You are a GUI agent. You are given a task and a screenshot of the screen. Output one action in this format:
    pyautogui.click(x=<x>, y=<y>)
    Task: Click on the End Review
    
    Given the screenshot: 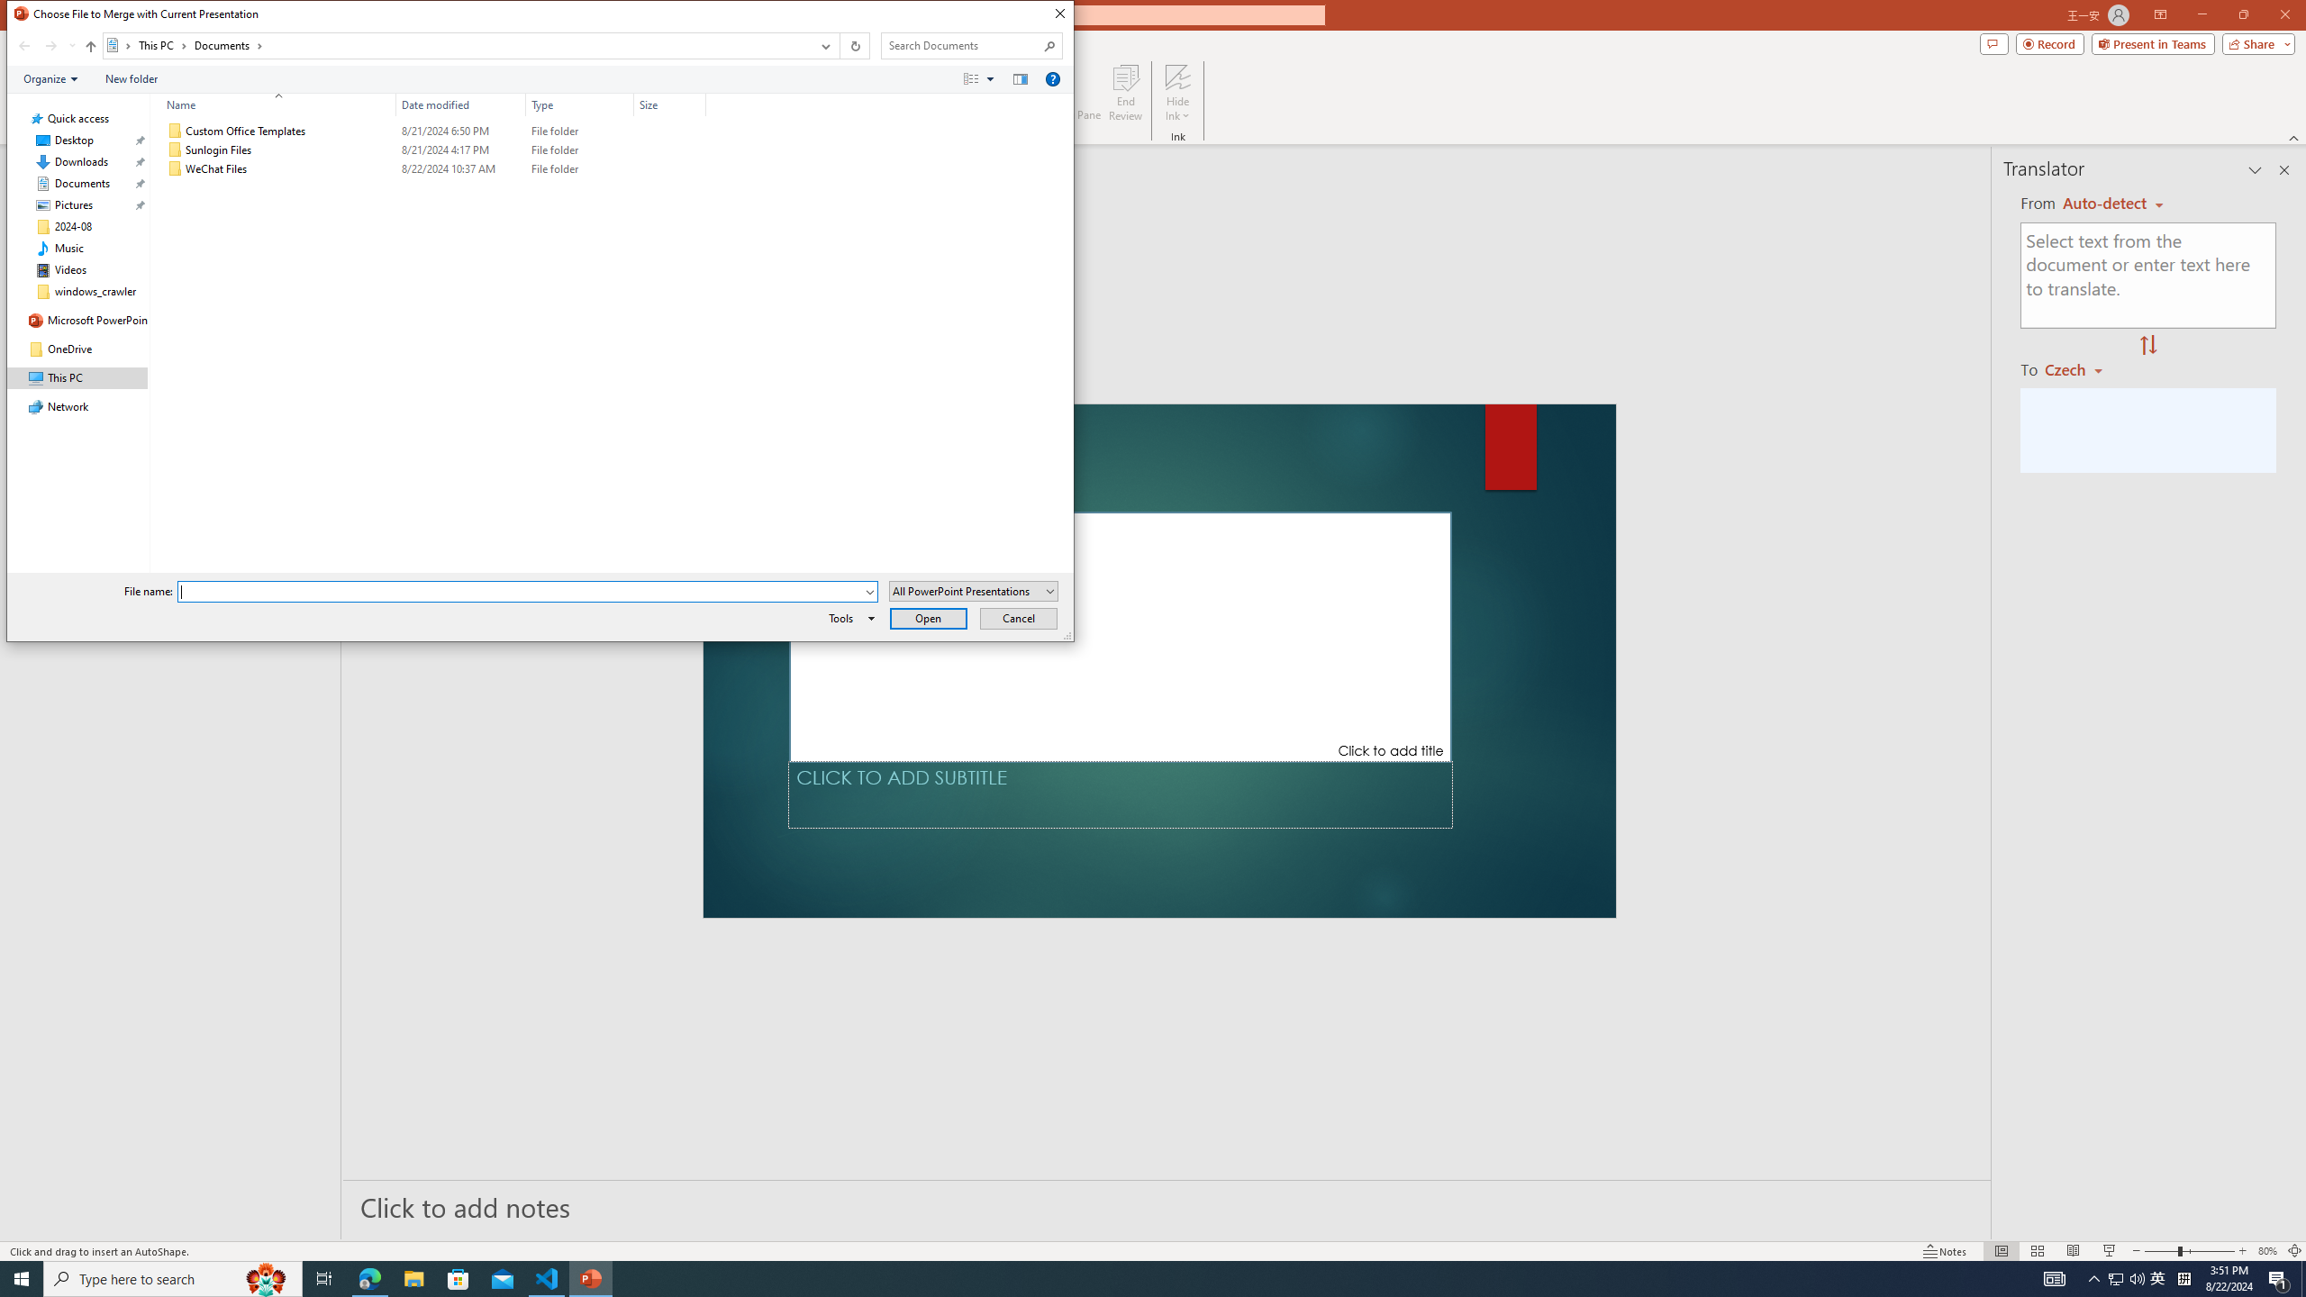 What is the action you would take?
    pyautogui.click(x=1124, y=93)
    